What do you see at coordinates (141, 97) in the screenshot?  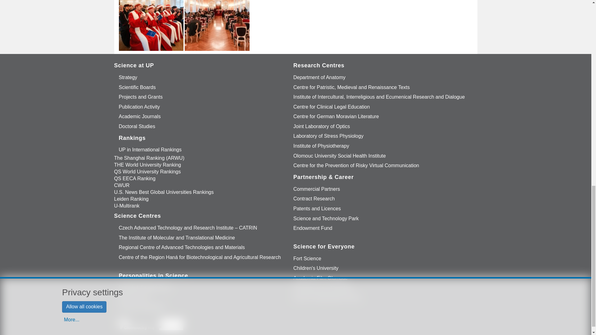 I see `Projects and Grants` at bounding box center [141, 97].